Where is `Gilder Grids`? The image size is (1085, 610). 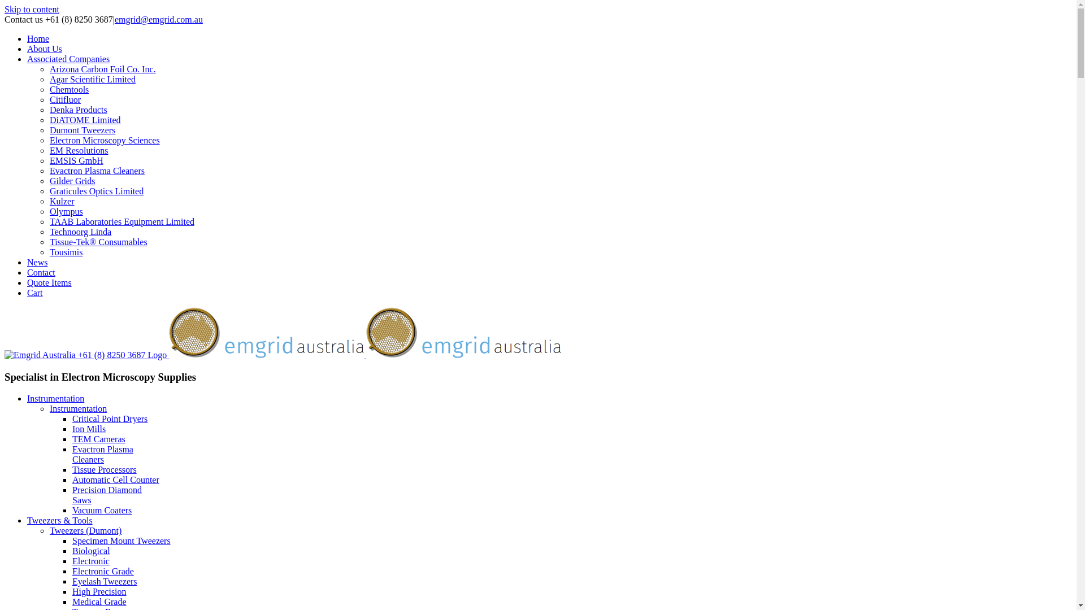 Gilder Grids is located at coordinates (72, 181).